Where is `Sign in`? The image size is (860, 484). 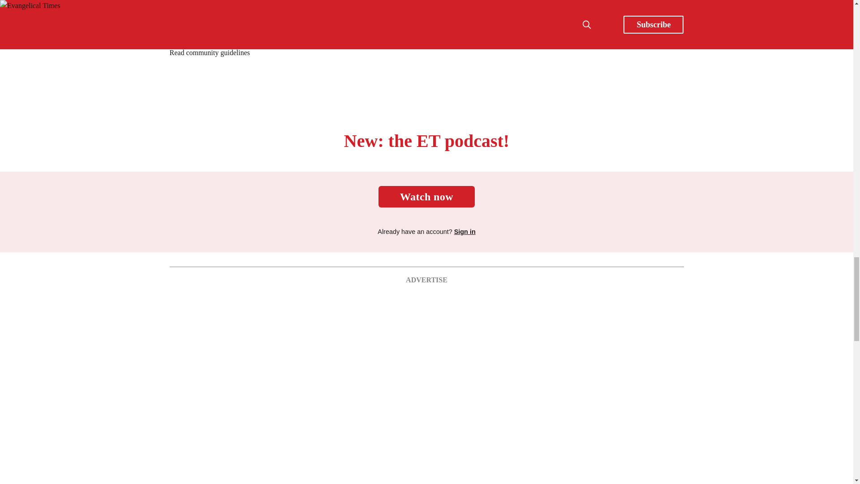 Sign in is located at coordinates (464, 231).